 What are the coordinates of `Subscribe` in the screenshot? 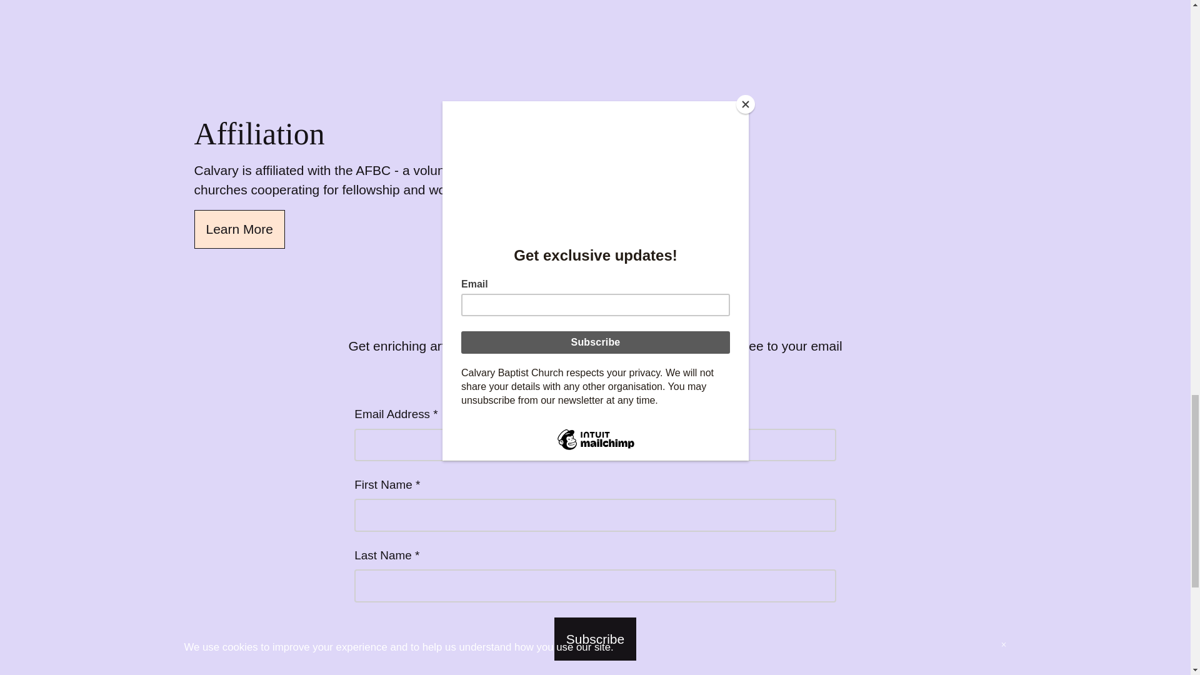 It's located at (595, 639).